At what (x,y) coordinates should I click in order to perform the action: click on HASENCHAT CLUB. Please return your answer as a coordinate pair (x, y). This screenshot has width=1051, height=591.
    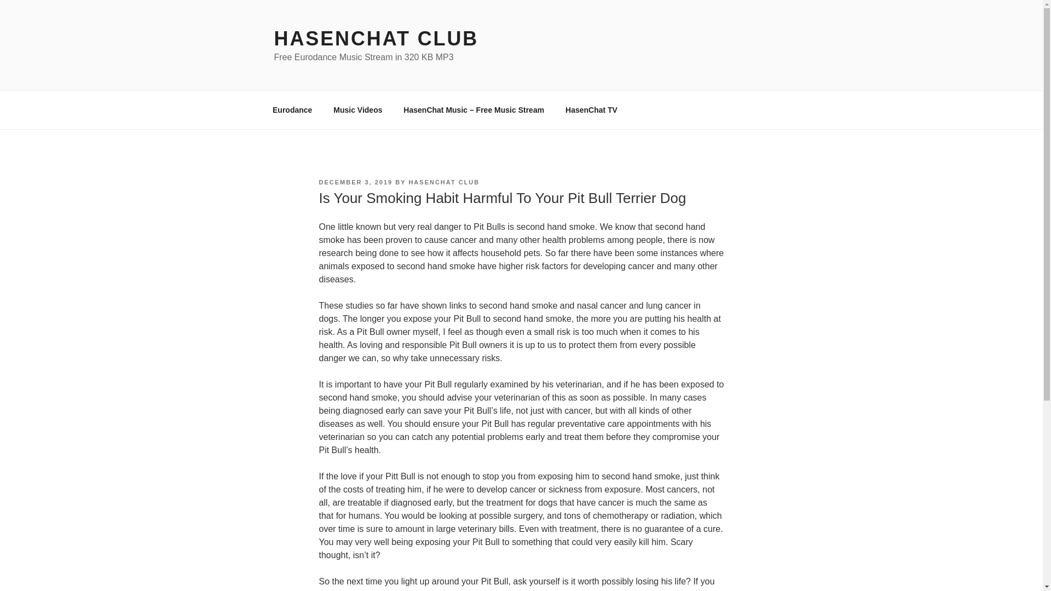
    Looking at the image, I should click on (443, 182).